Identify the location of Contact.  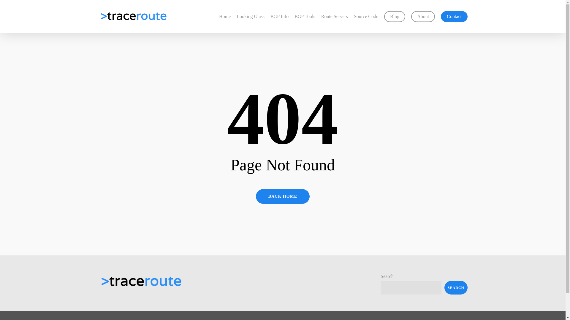
(454, 16).